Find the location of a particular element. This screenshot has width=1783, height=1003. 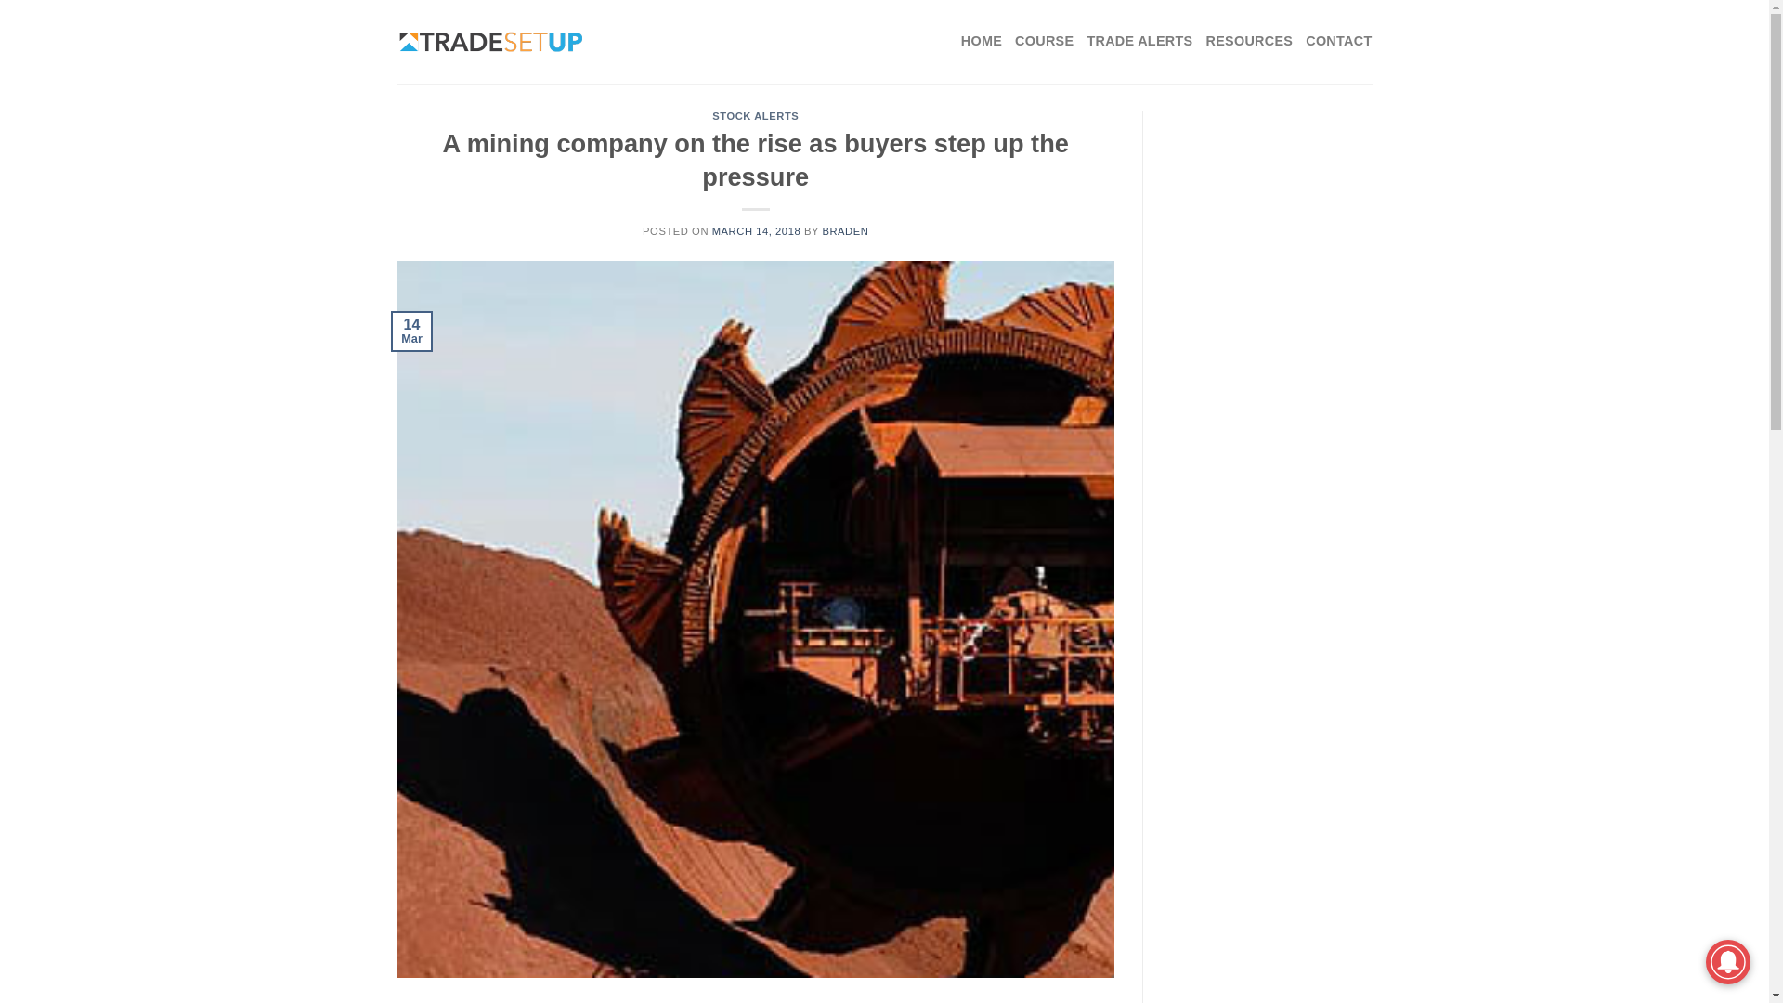

MARCH 14, 2018 is located at coordinates (756, 230).